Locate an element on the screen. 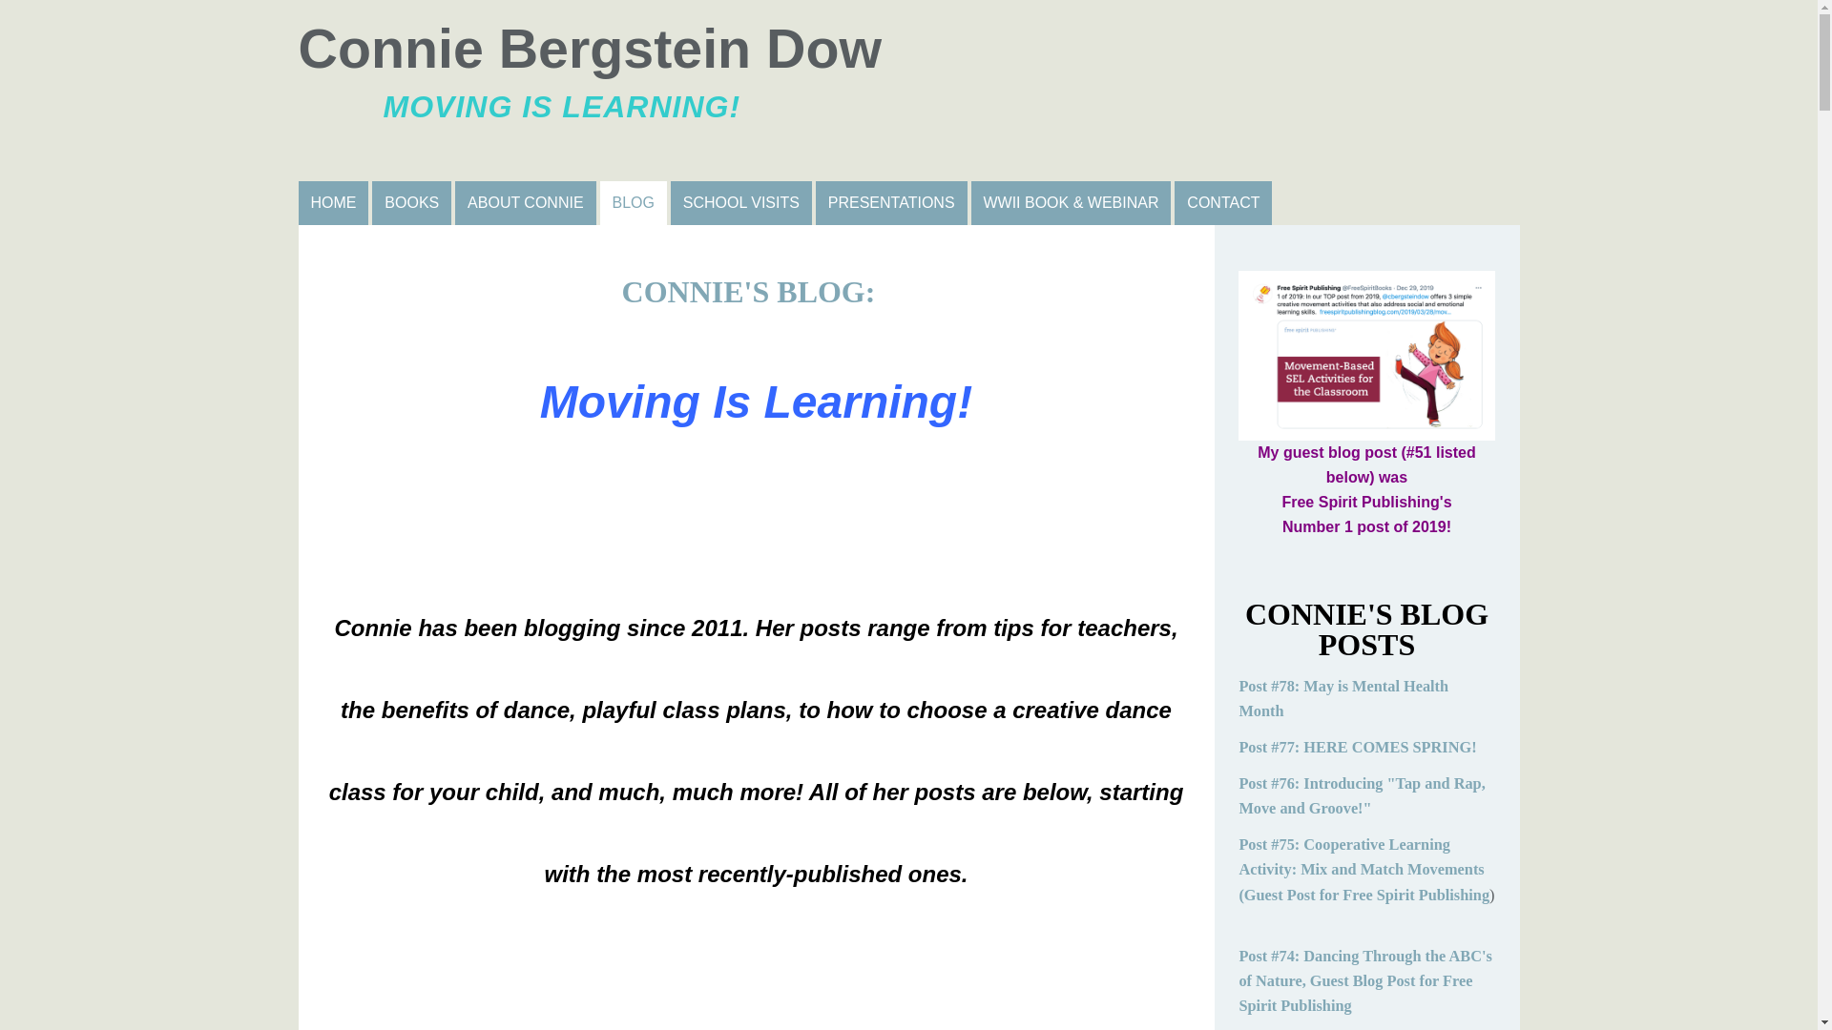 Image resolution: width=1832 pixels, height=1030 pixels. BOOKS is located at coordinates (907, 90).